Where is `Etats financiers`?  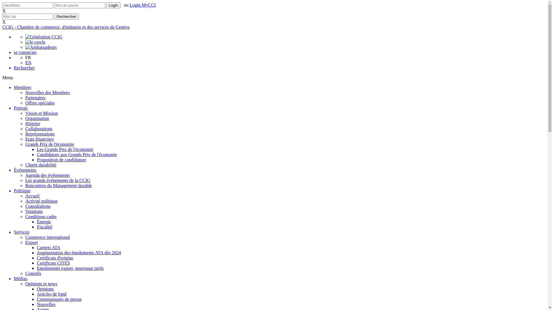 Etats financiers is located at coordinates (40, 139).